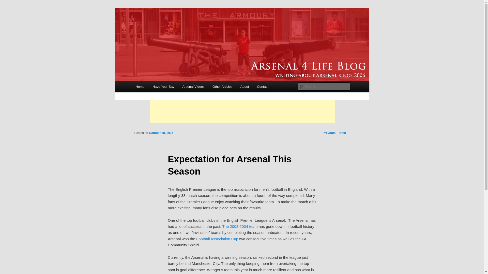 The image size is (488, 274). I want to click on Arsenal Videos, so click(194, 86).